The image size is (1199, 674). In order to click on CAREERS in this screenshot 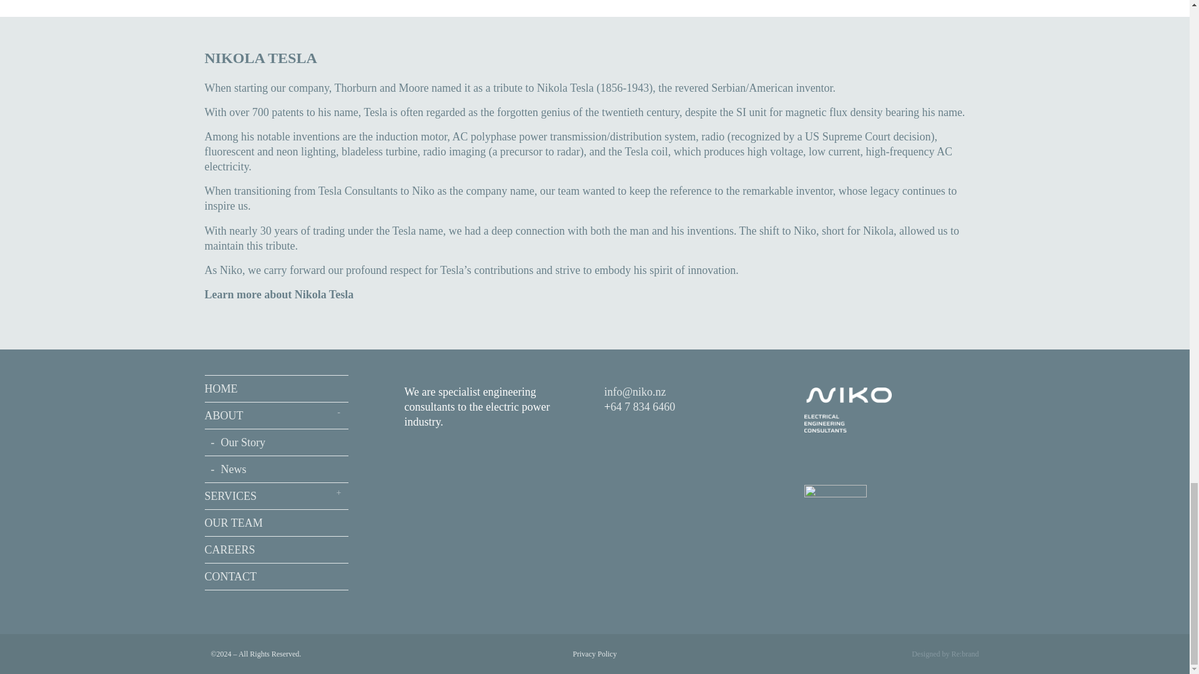, I will do `click(277, 549)`.